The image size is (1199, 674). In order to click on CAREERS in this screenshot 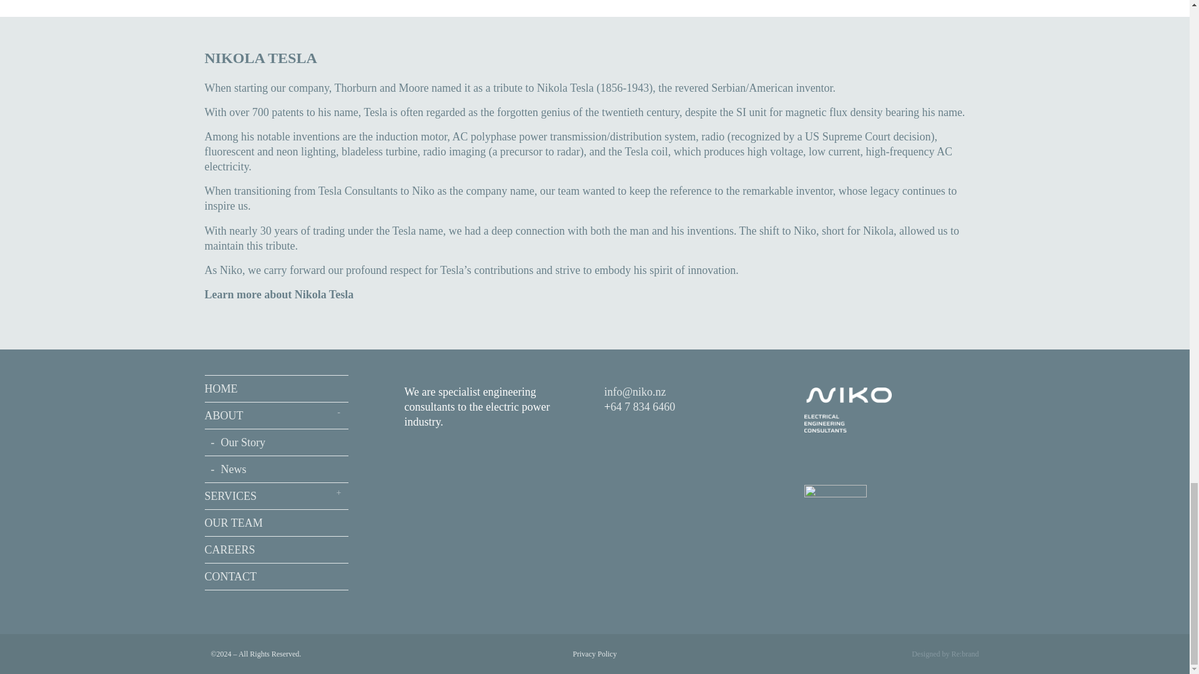, I will do `click(277, 549)`.